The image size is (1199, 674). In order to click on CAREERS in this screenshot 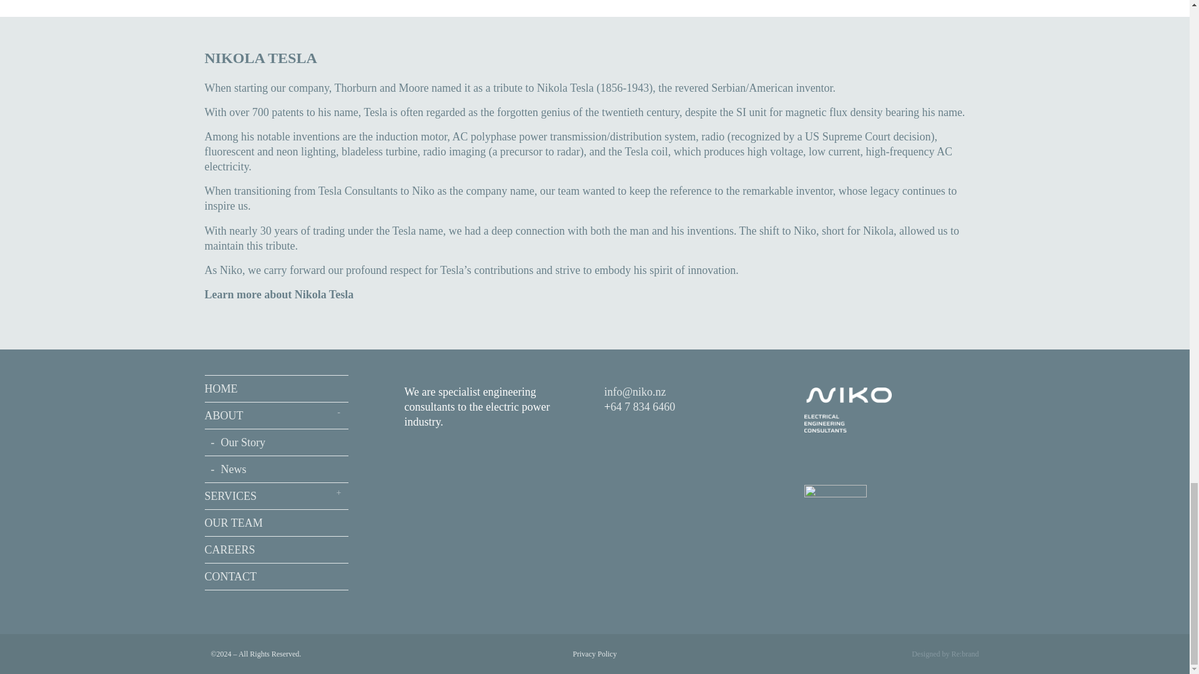, I will do `click(277, 549)`.